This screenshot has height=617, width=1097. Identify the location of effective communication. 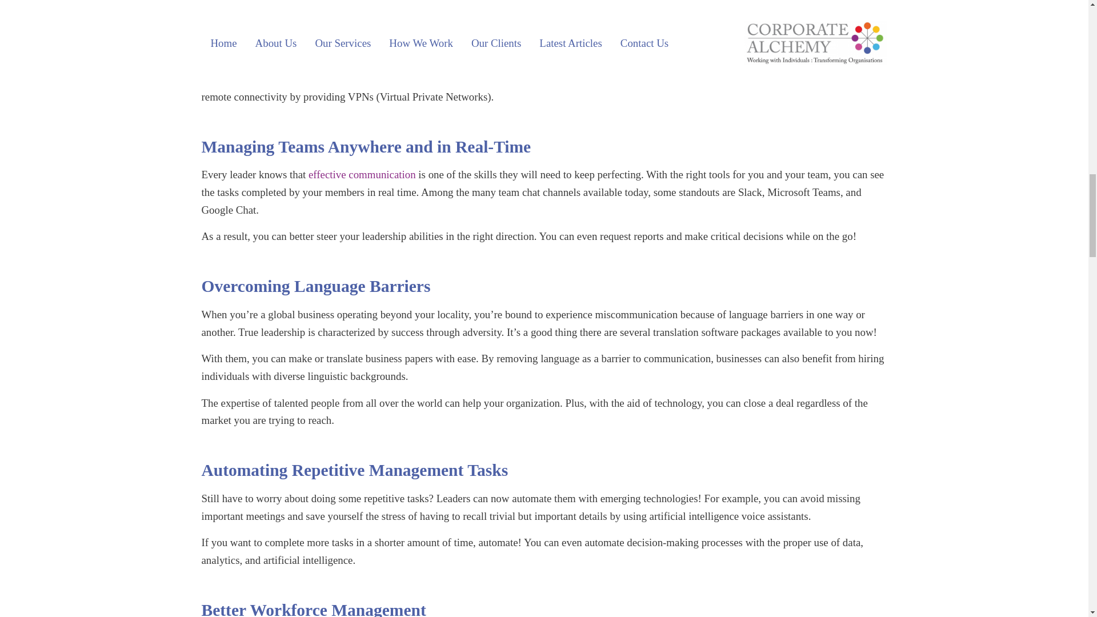
(362, 174).